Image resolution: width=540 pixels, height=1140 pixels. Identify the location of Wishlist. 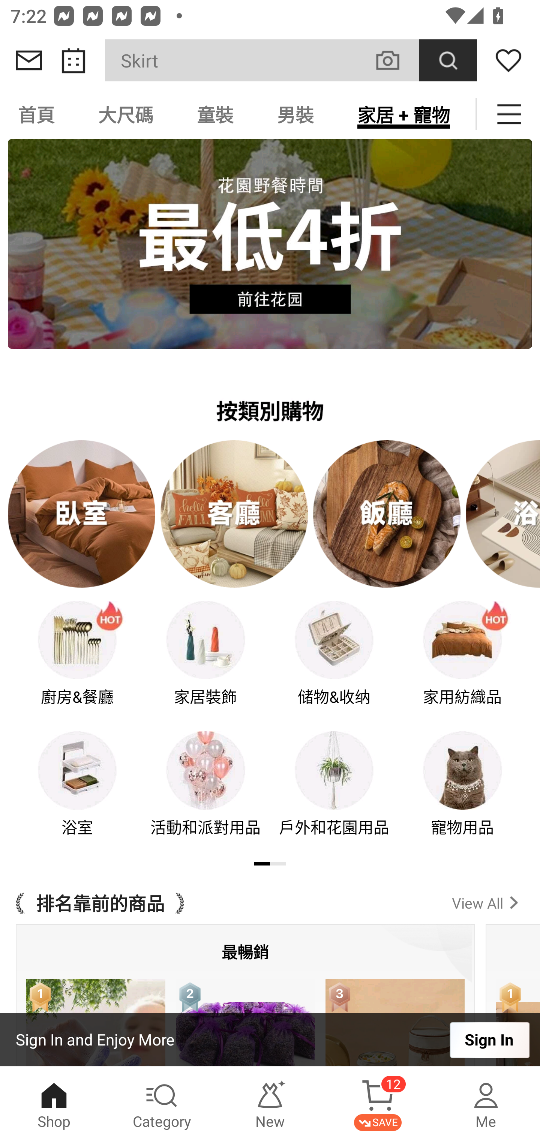
(508, 60).